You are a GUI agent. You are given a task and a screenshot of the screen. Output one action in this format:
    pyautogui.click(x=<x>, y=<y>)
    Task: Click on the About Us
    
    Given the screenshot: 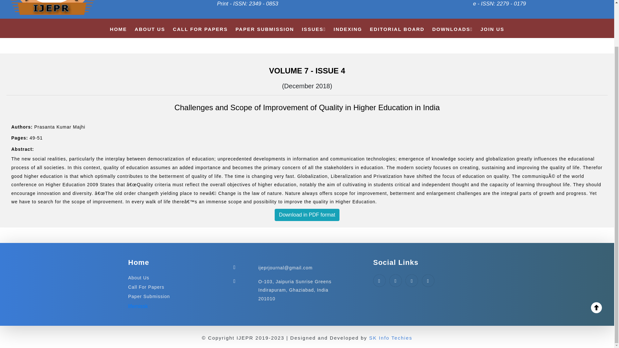 What is the action you would take?
    pyautogui.click(x=139, y=278)
    